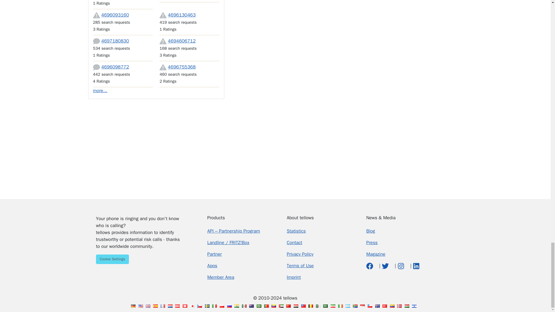  Describe the element at coordinates (401, 266) in the screenshot. I see `Instagram` at that location.